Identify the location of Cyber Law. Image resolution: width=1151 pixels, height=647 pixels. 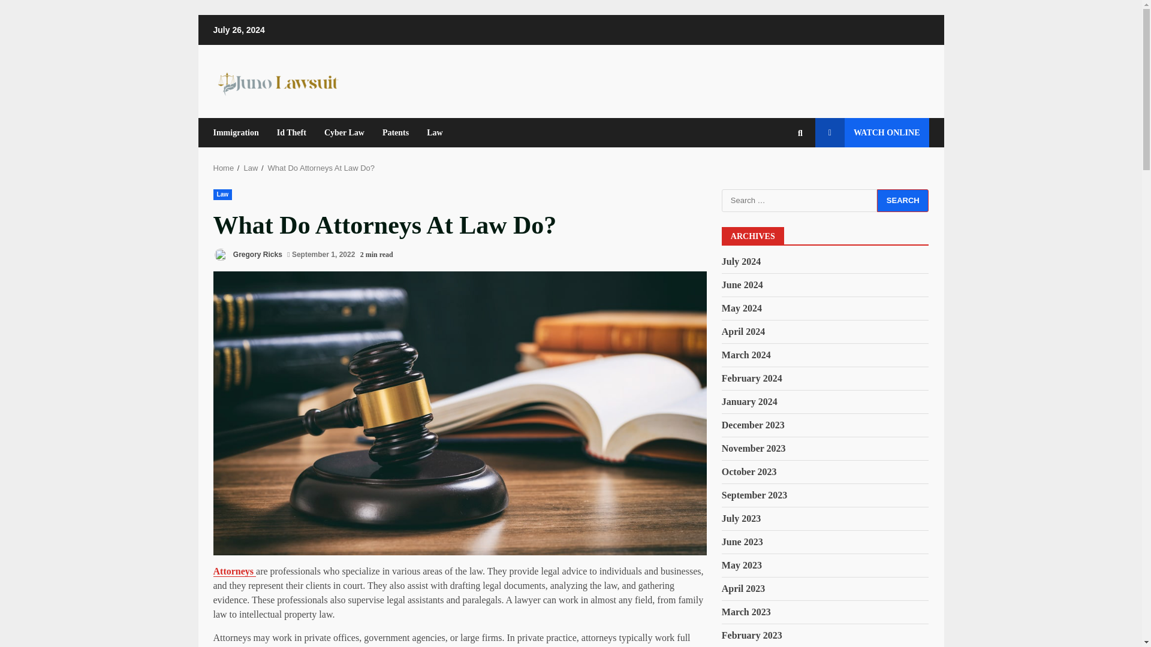
(344, 132).